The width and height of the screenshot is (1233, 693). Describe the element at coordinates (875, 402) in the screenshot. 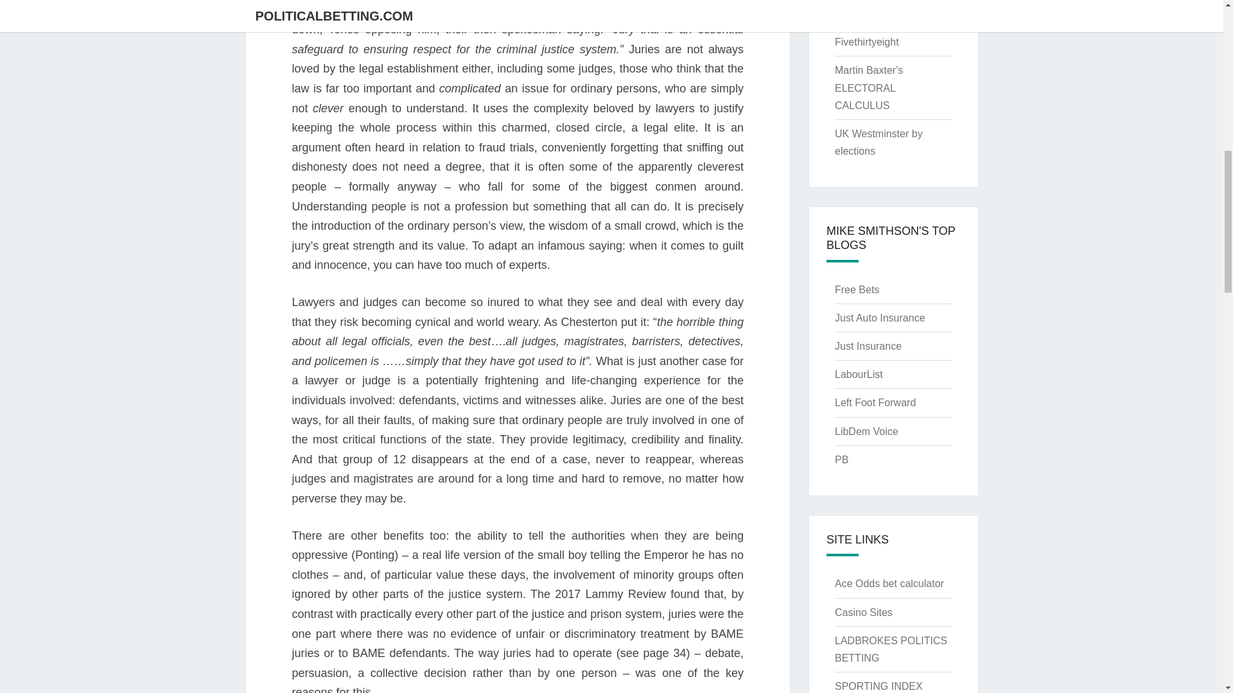

I see `Left Foot Forward` at that location.